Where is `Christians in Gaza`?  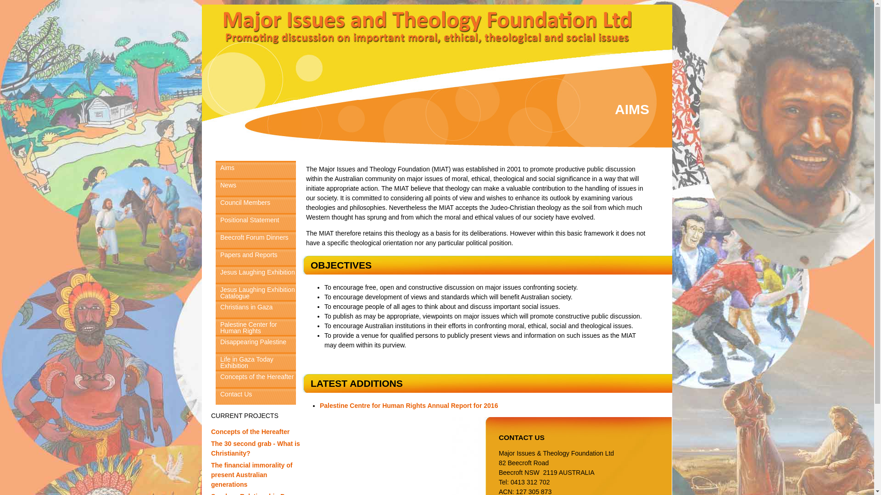 Christians in Gaza is located at coordinates (256, 309).